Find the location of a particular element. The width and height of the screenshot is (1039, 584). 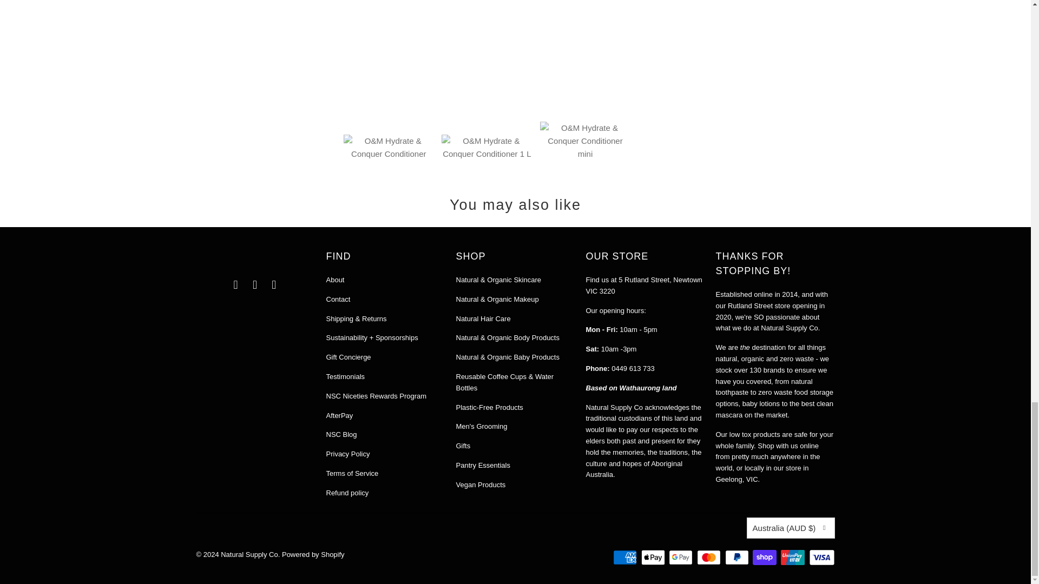

Natural Supply Co on Instagram is located at coordinates (255, 284).